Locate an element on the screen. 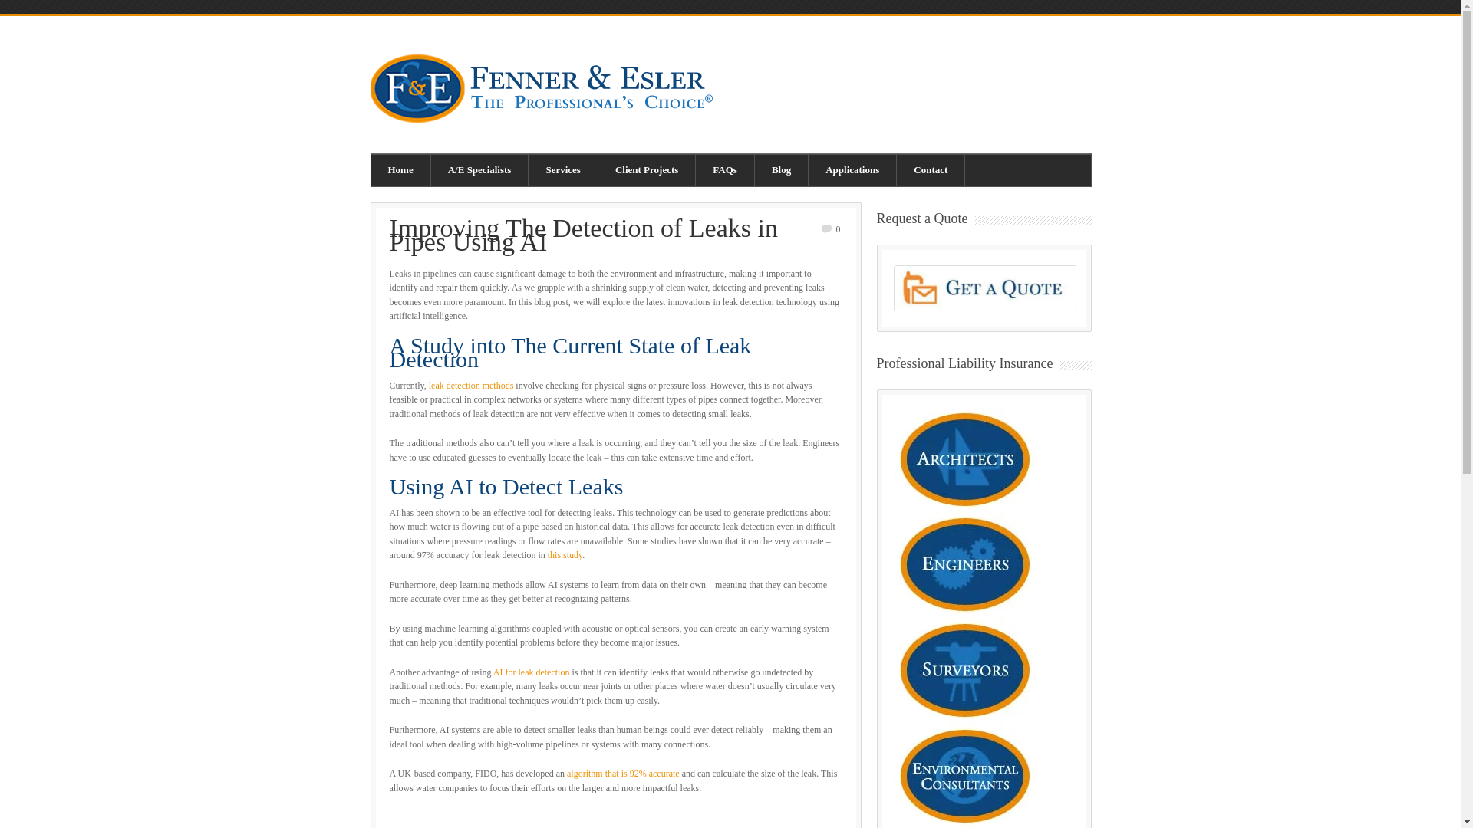 This screenshot has width=1473, height=828. Applications is located at coordinates (853, 170).